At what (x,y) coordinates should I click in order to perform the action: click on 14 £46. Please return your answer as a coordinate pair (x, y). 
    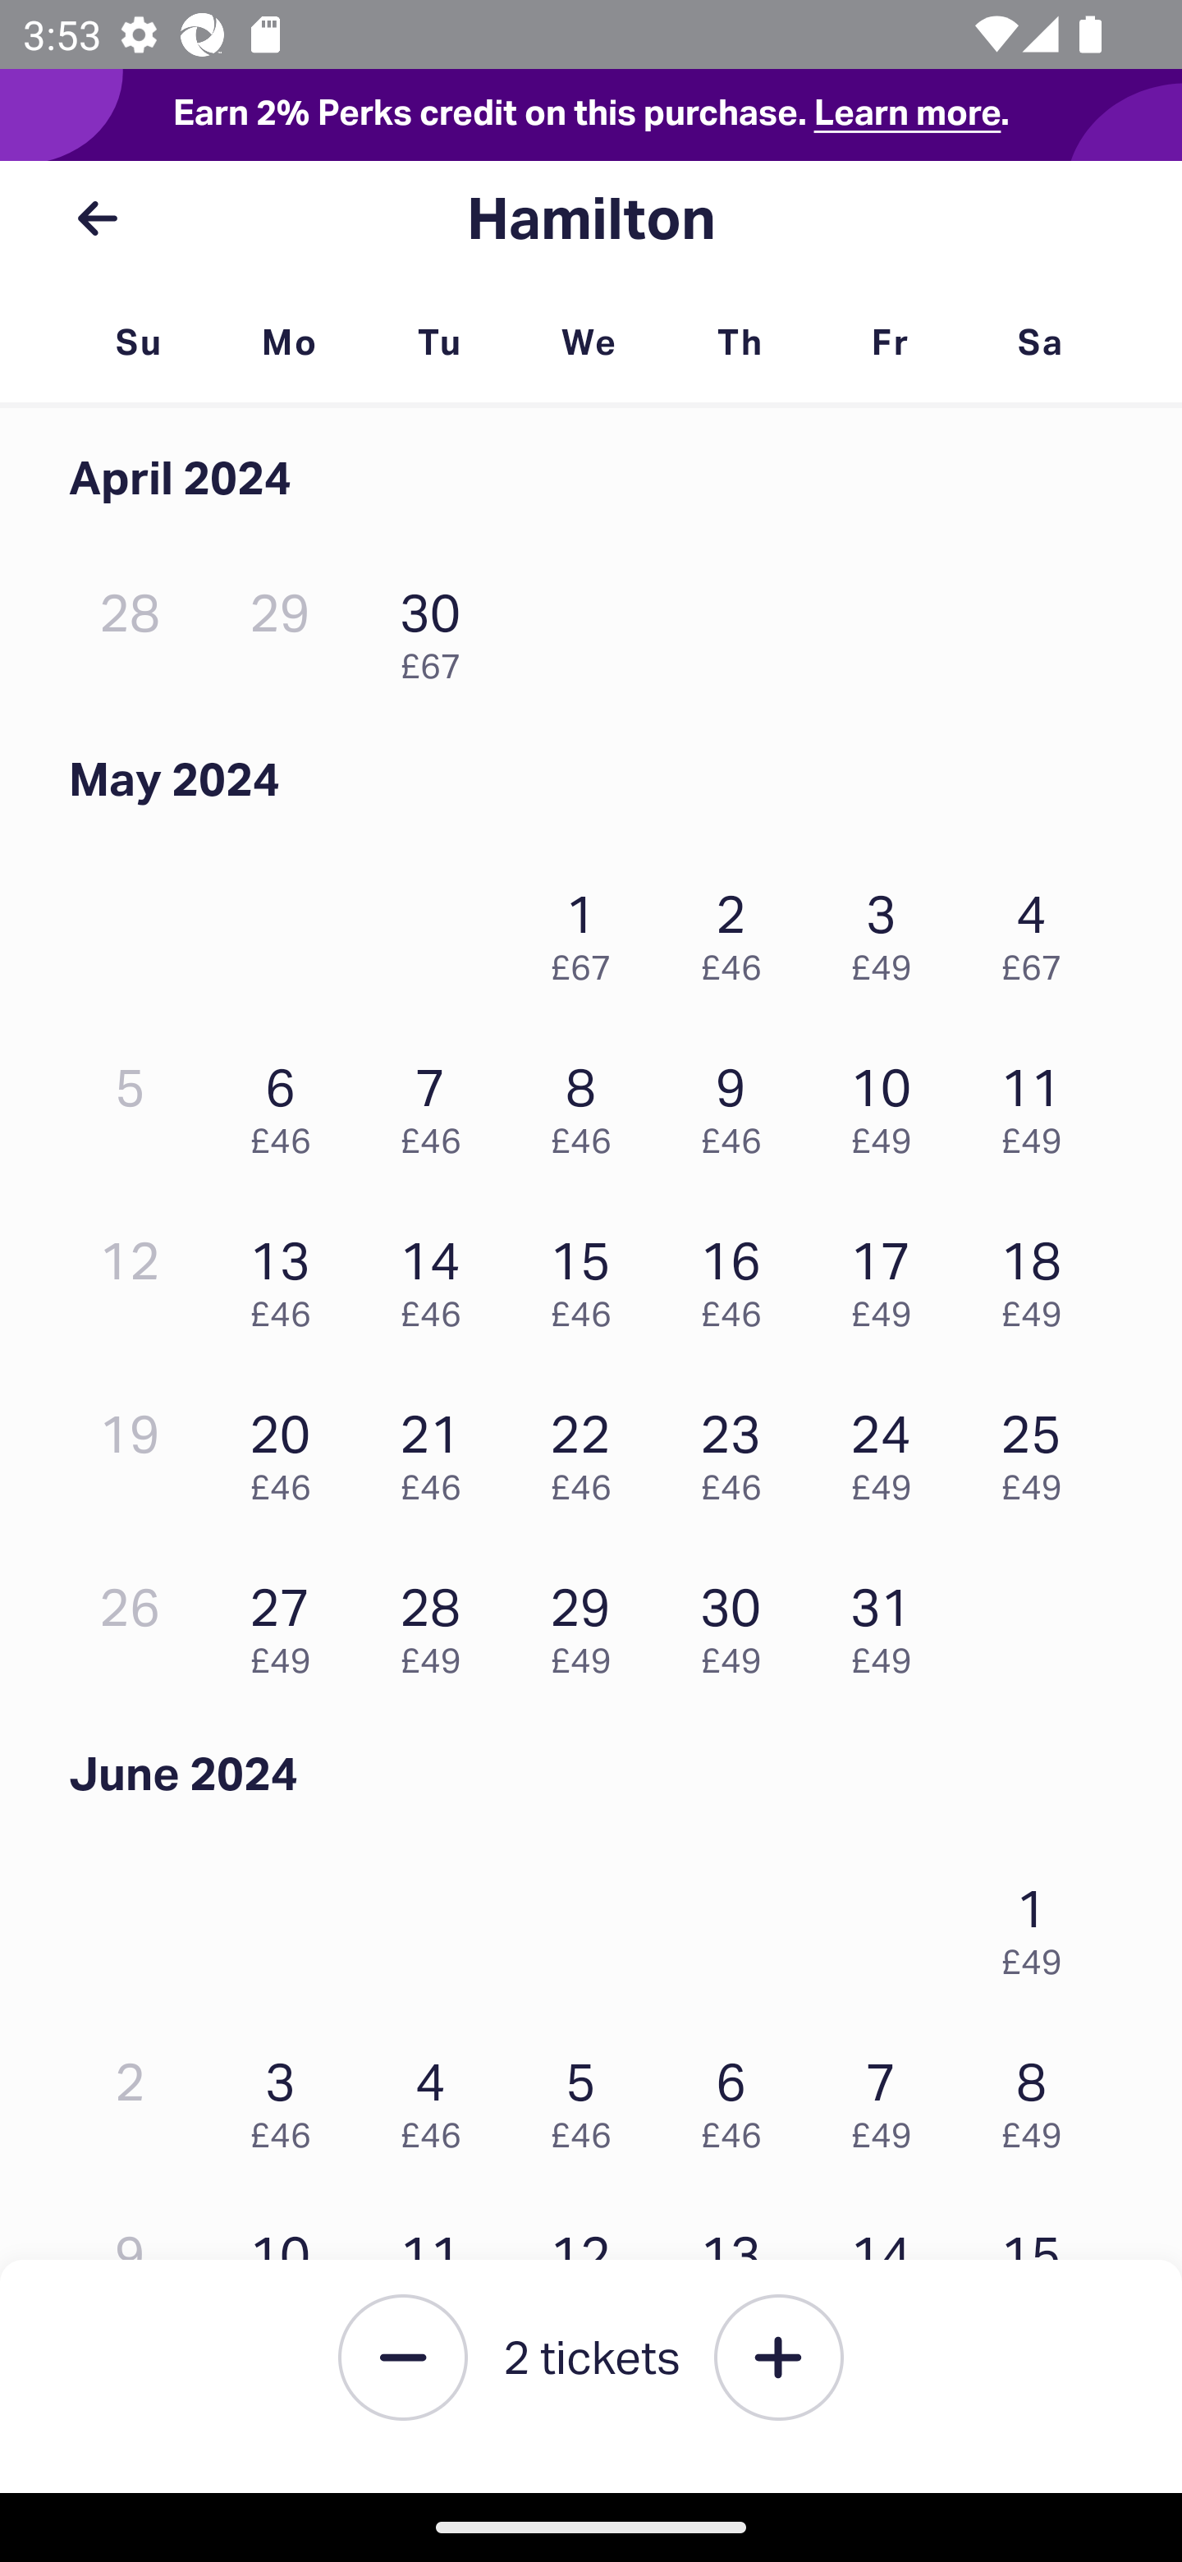
    Looking at the image, I should click on (438, 1277).